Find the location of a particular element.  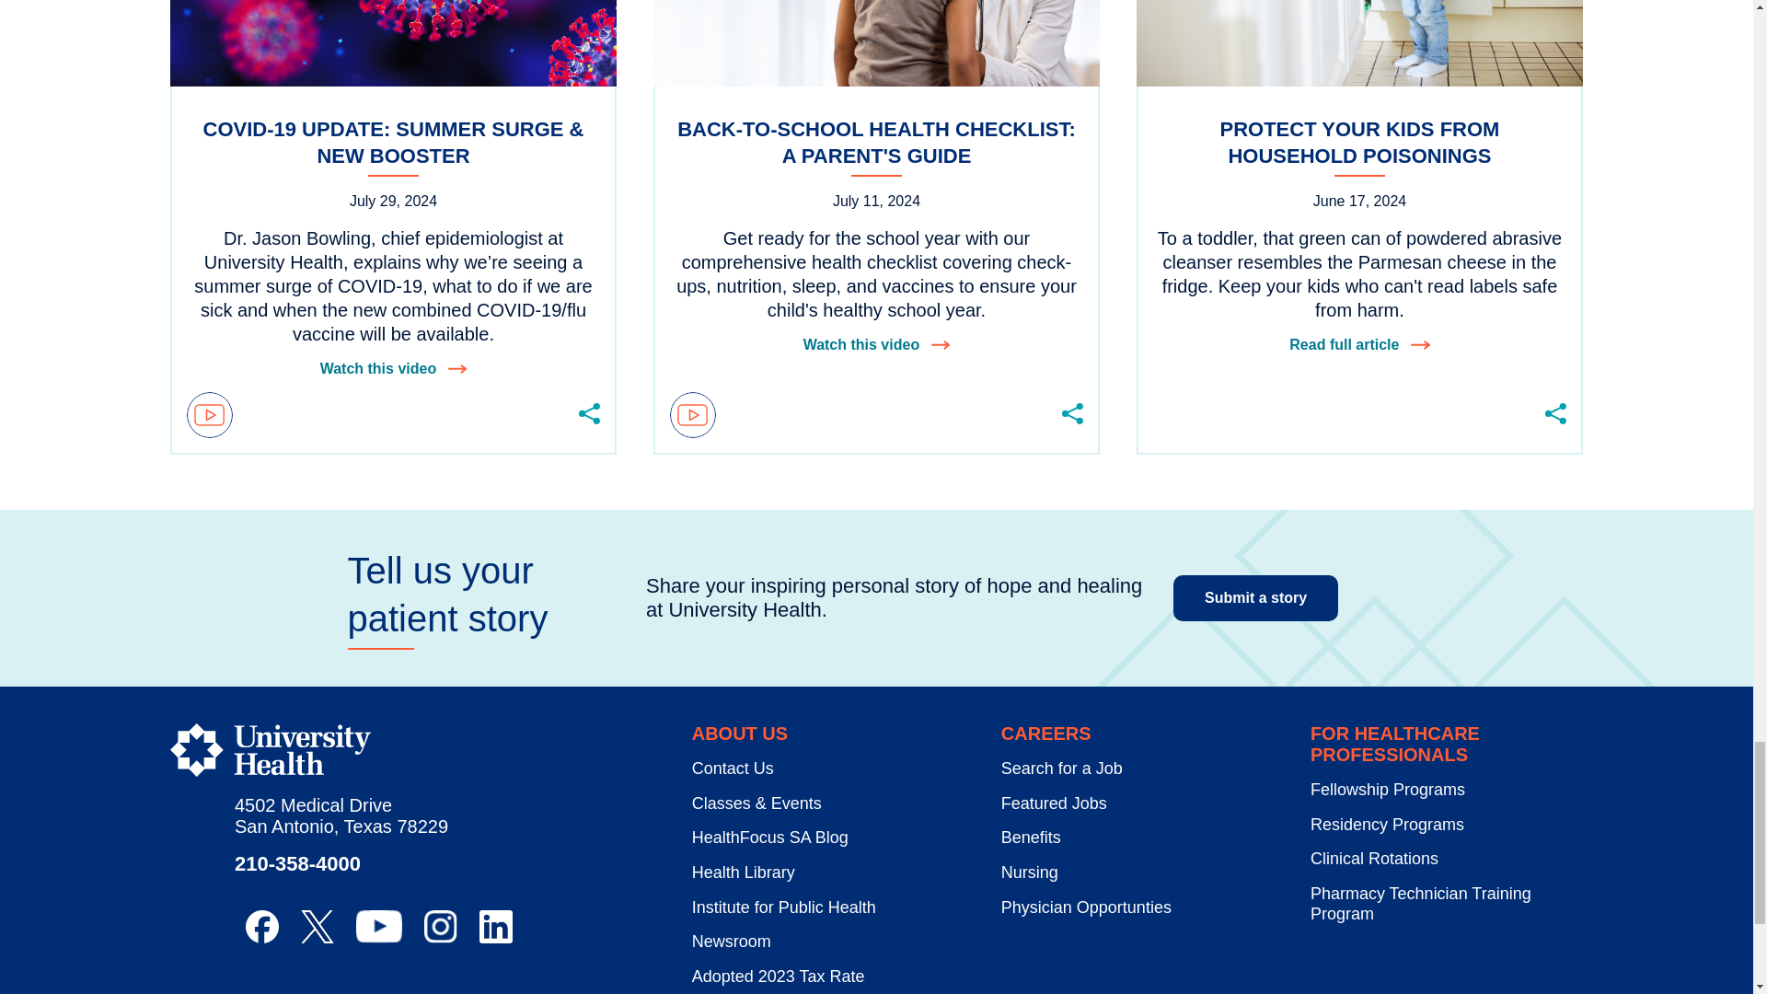

Find us on Facebook is located at coordinates (261, 926).